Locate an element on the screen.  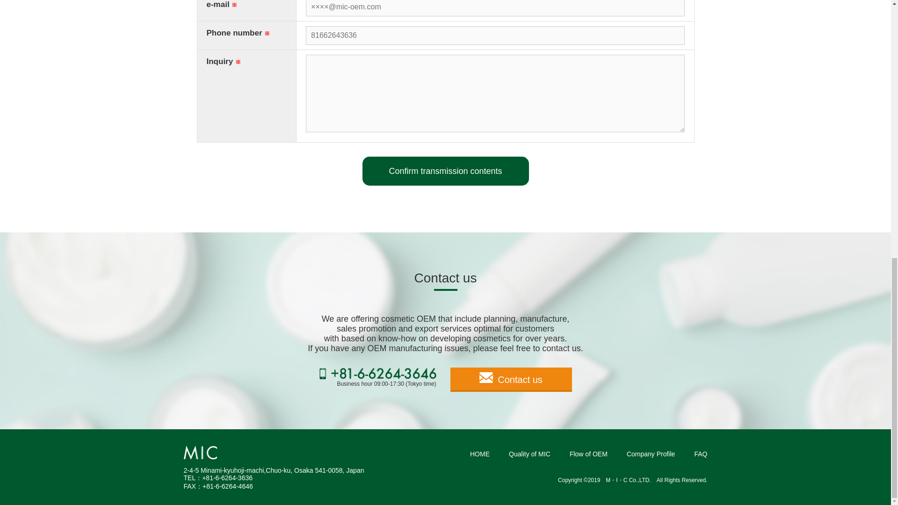
Flow of OEM is located at coordinates (588, 454).